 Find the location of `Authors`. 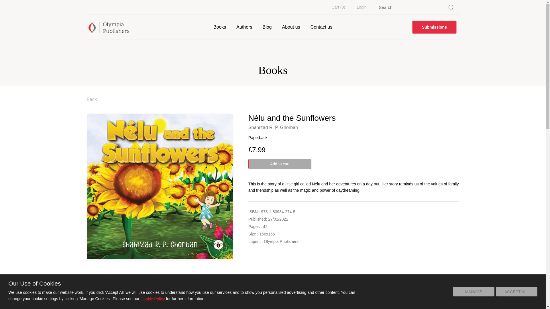

Authors is located at coordinates (244, 27).